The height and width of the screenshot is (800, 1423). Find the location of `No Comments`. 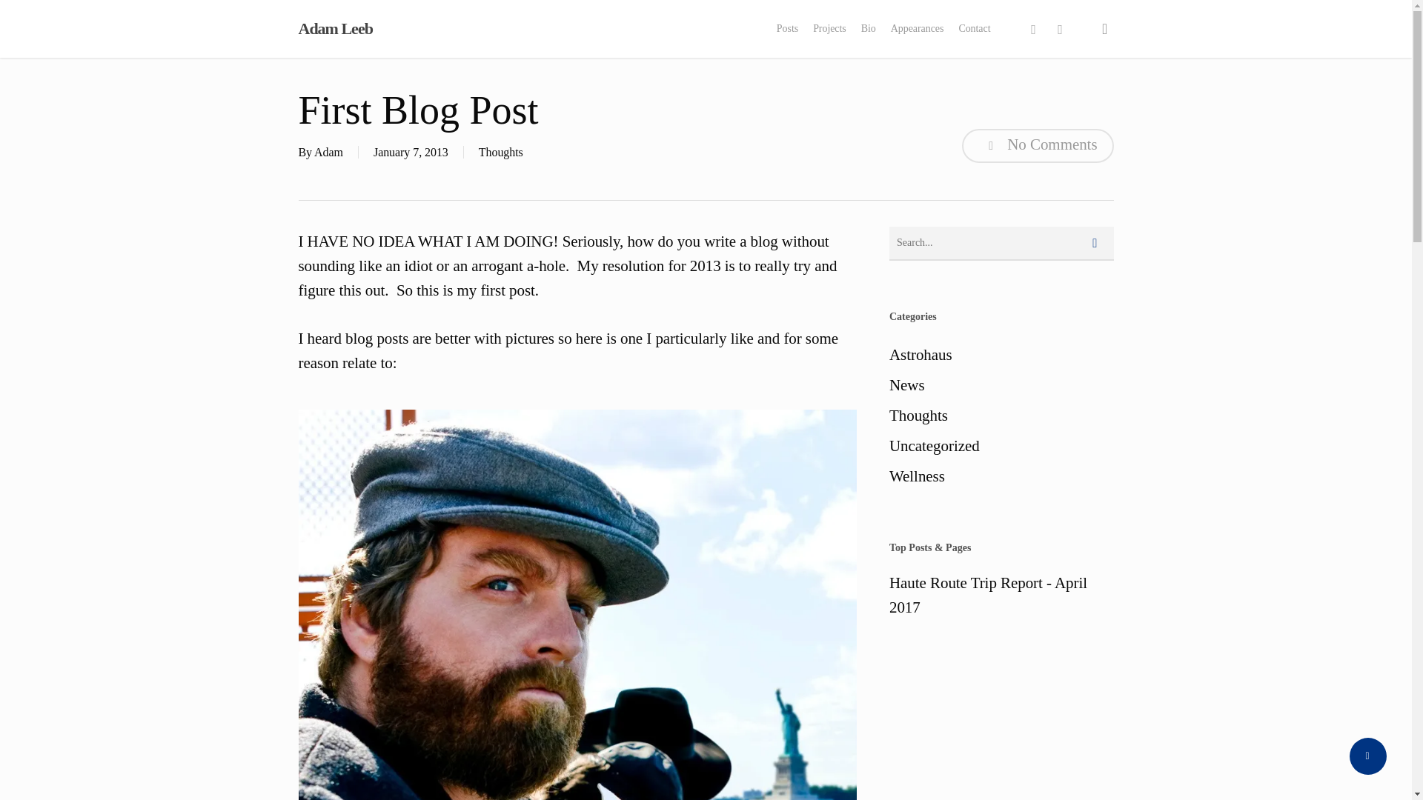

No Comments is located at coordinates (1037, 145).